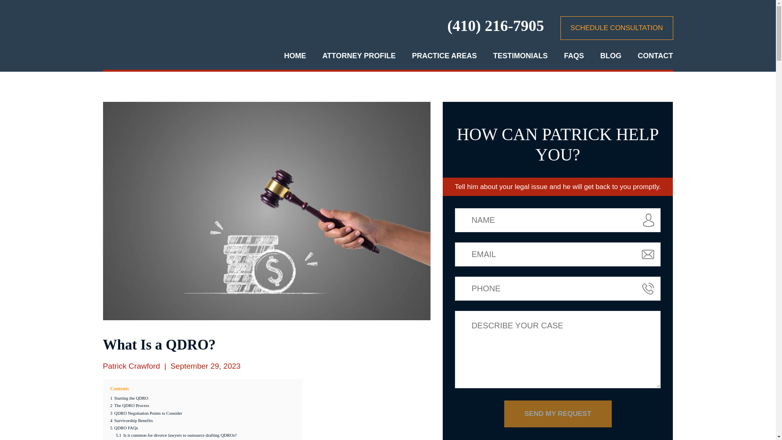 The height and width of the screenshot is (440, 782). Describe the element at coordinates (131, 366) in the screenshot. I see `Patrick Crawford` at that location.